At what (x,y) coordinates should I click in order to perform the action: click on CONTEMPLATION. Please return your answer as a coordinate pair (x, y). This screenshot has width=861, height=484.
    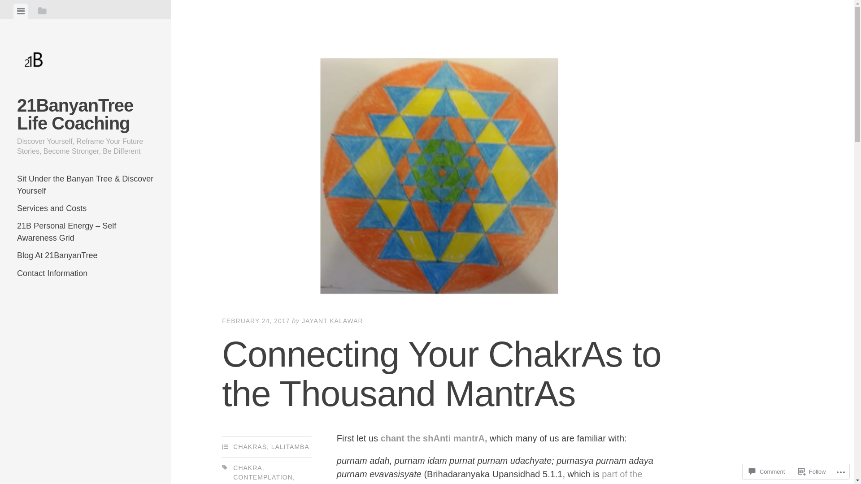
    Looking at the image, I should click on (263, 477).